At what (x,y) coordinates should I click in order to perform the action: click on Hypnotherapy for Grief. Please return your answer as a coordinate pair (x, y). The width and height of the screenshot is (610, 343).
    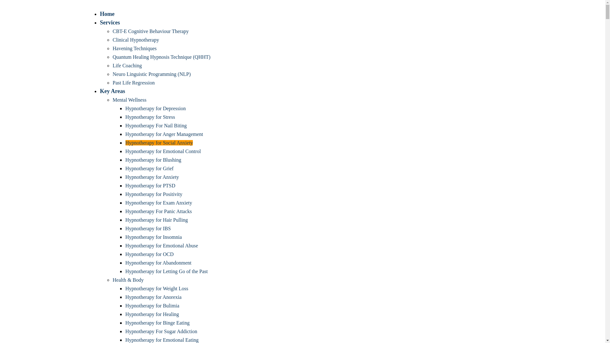
    Looking at the image, I should click on (149, 168).